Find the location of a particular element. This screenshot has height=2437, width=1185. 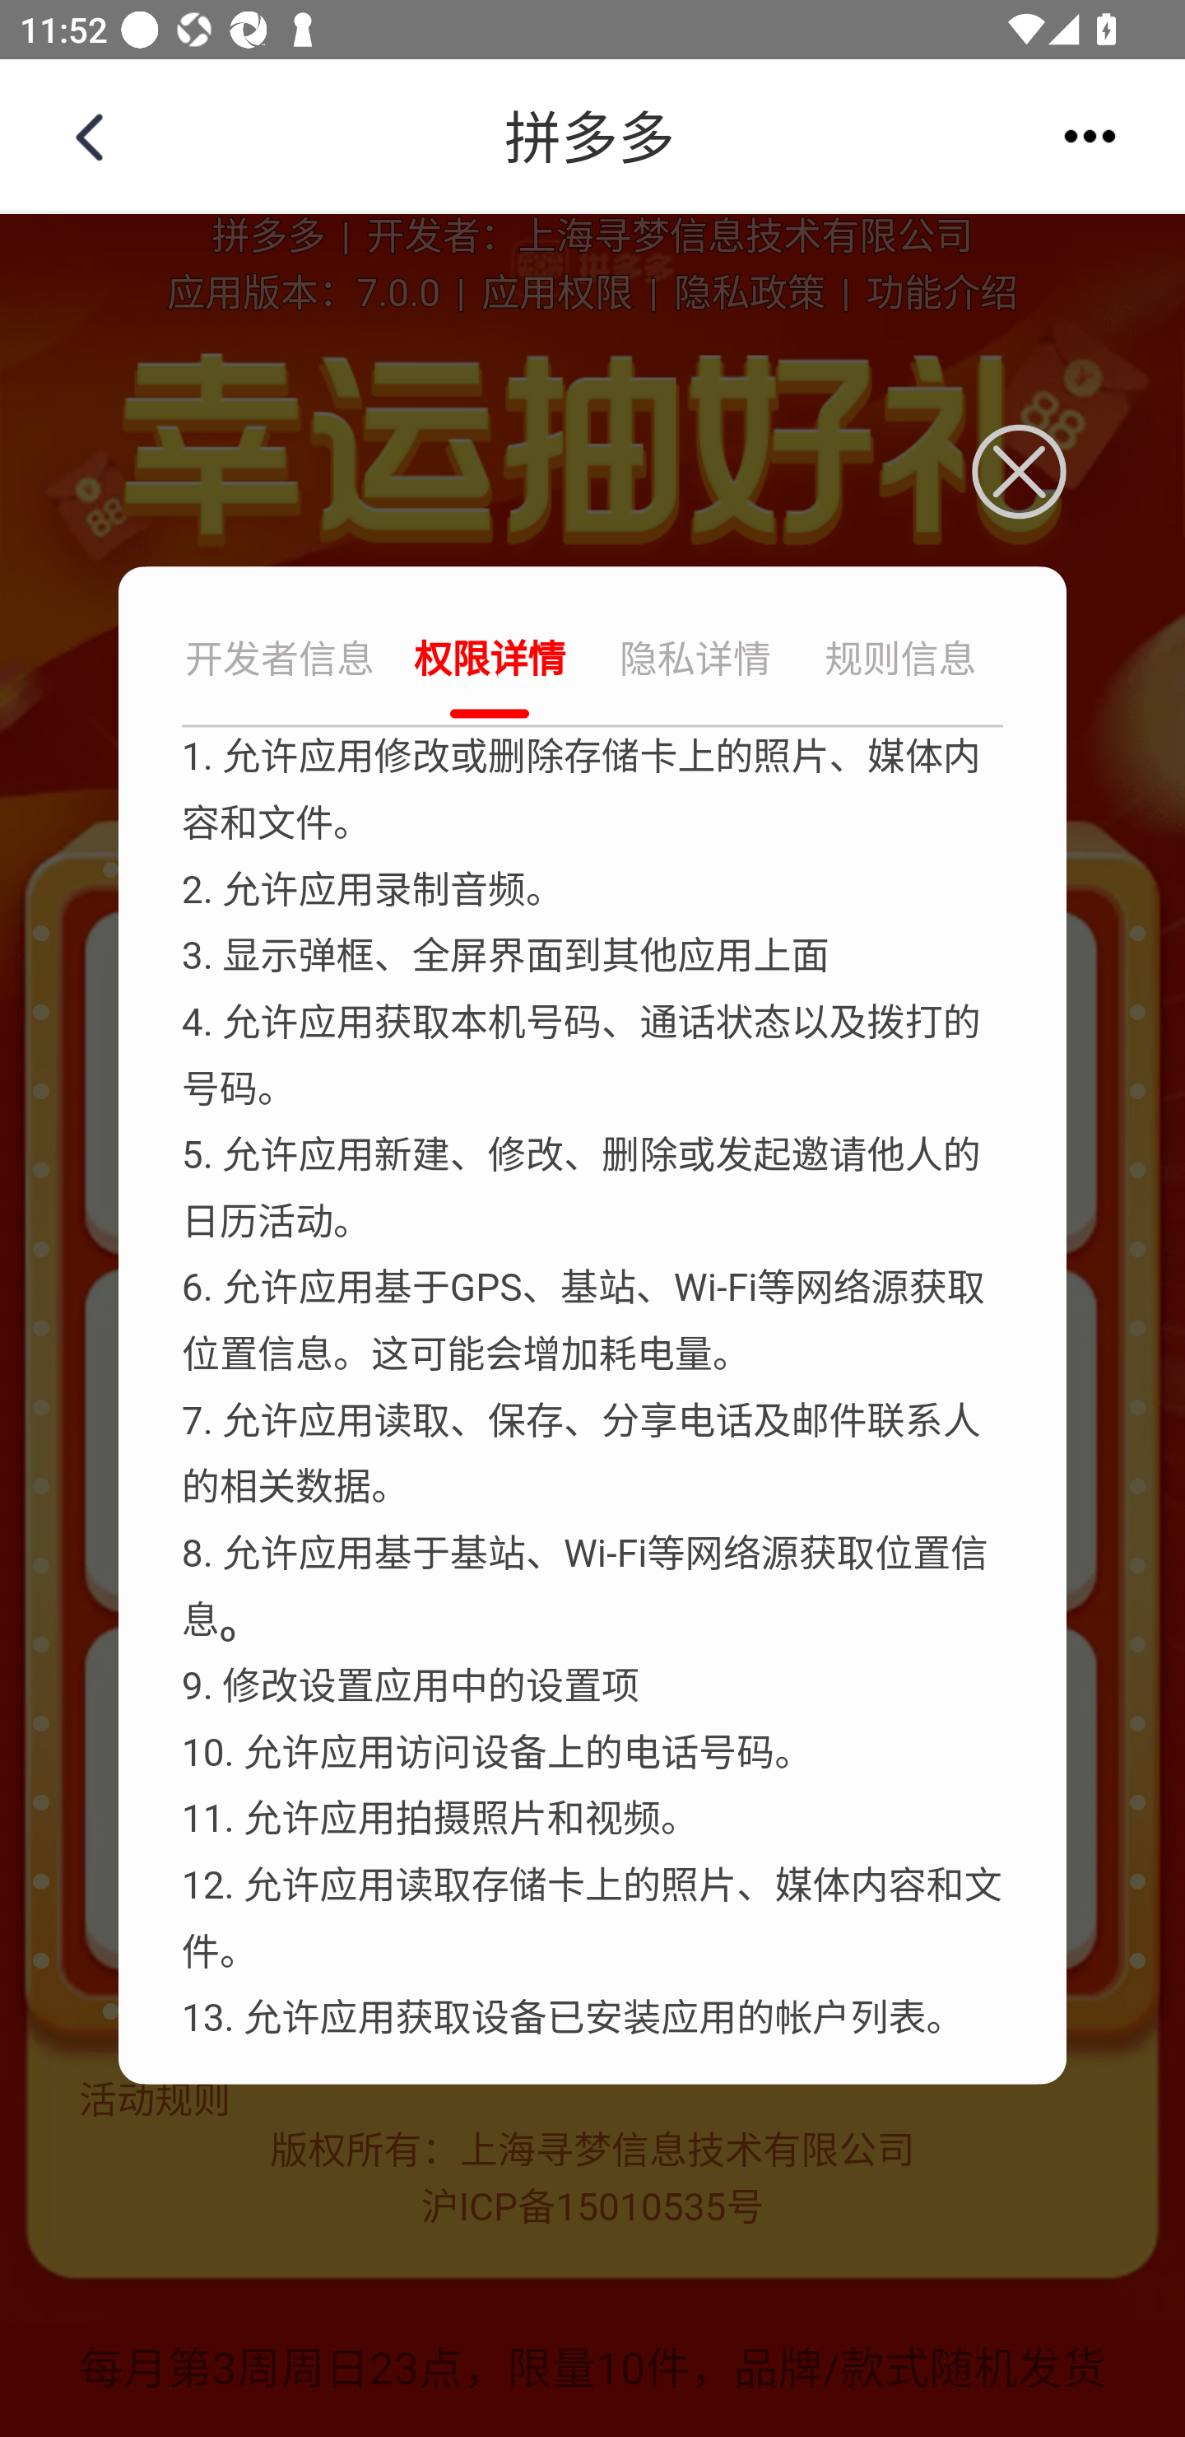

开发者信息  is located at coordinates (283, 662).